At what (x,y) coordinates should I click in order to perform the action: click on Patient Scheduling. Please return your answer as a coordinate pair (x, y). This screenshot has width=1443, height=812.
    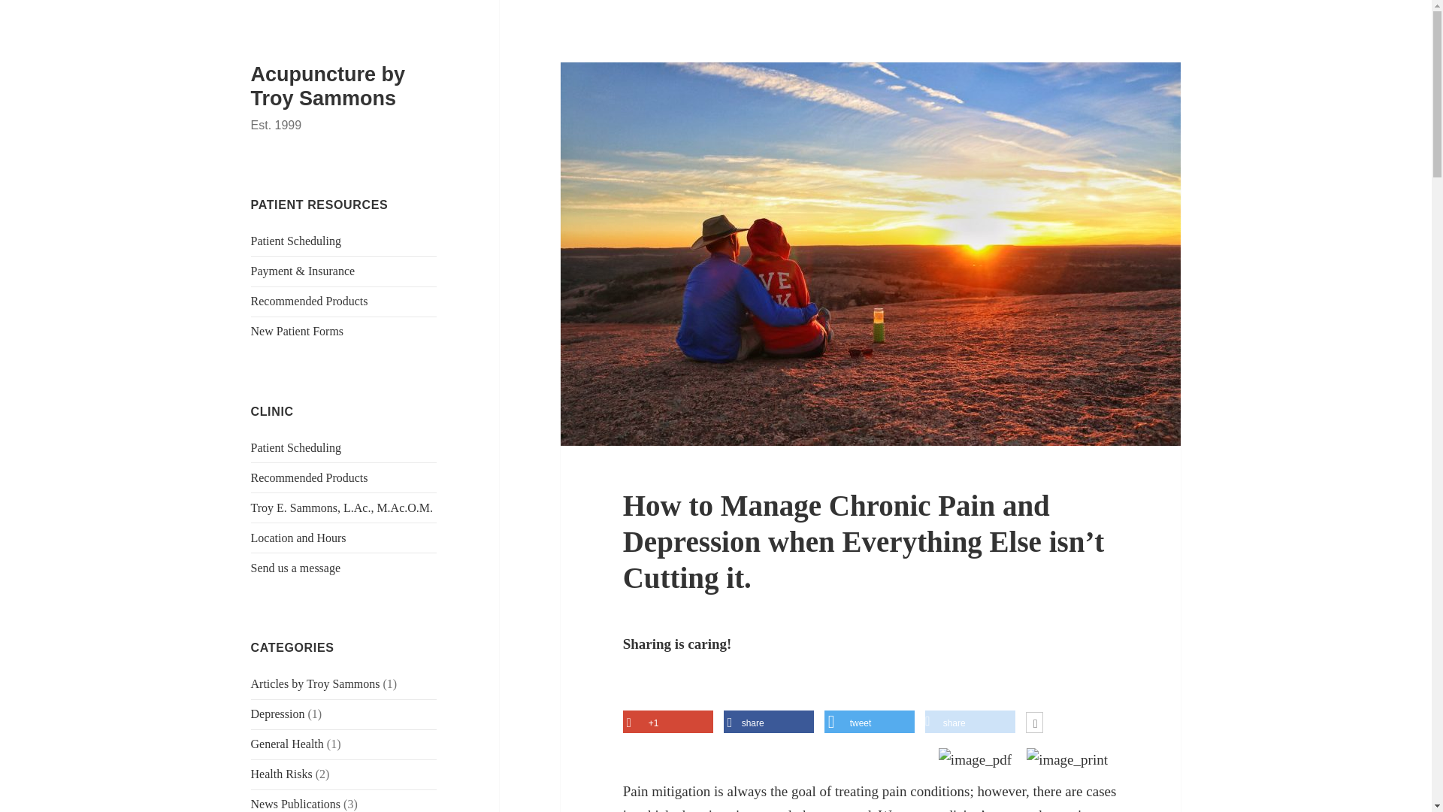
    Looking at the image, I should click on (296, 241).